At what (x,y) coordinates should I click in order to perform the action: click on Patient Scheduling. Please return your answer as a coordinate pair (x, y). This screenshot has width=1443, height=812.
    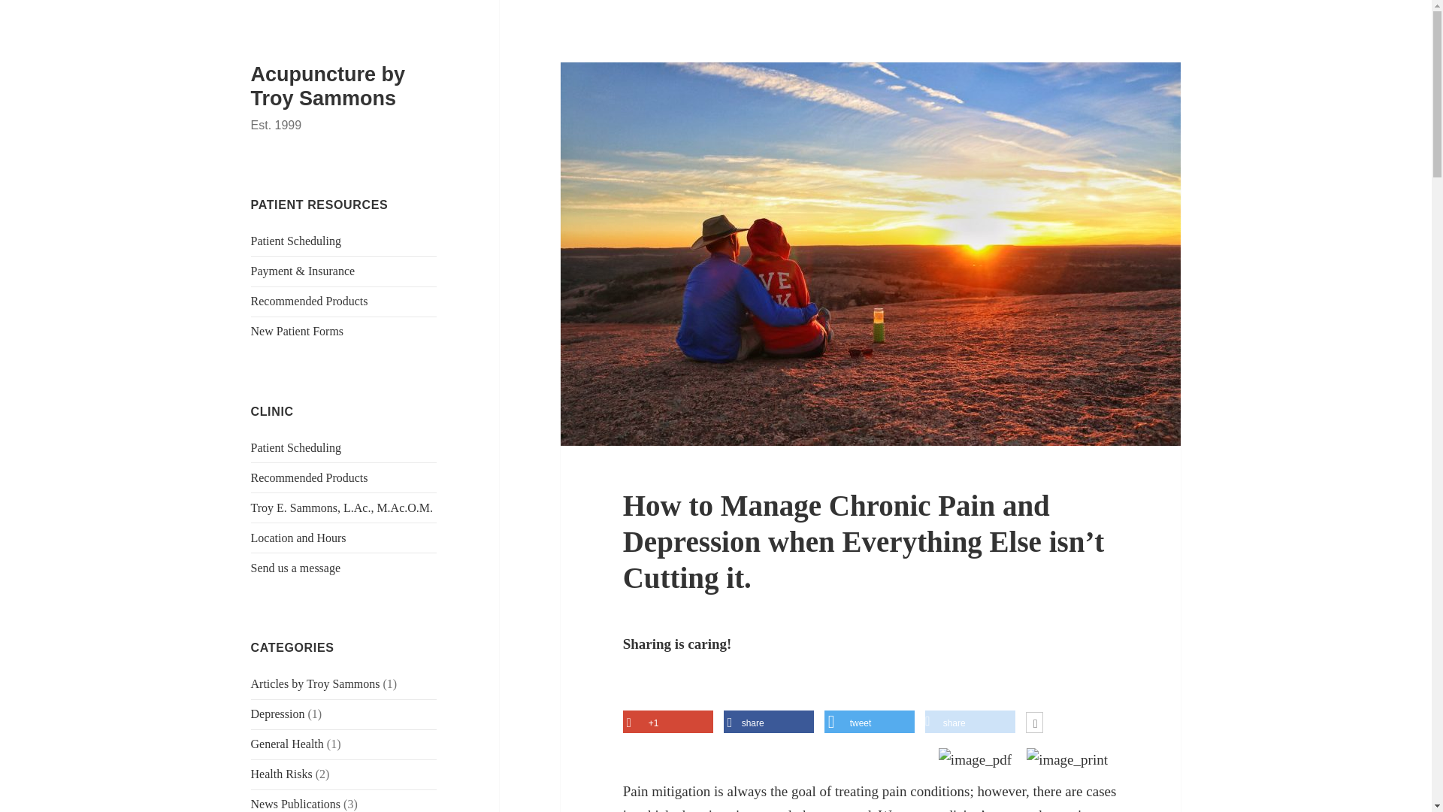
    Looking at the image, I should click on (296, 241).